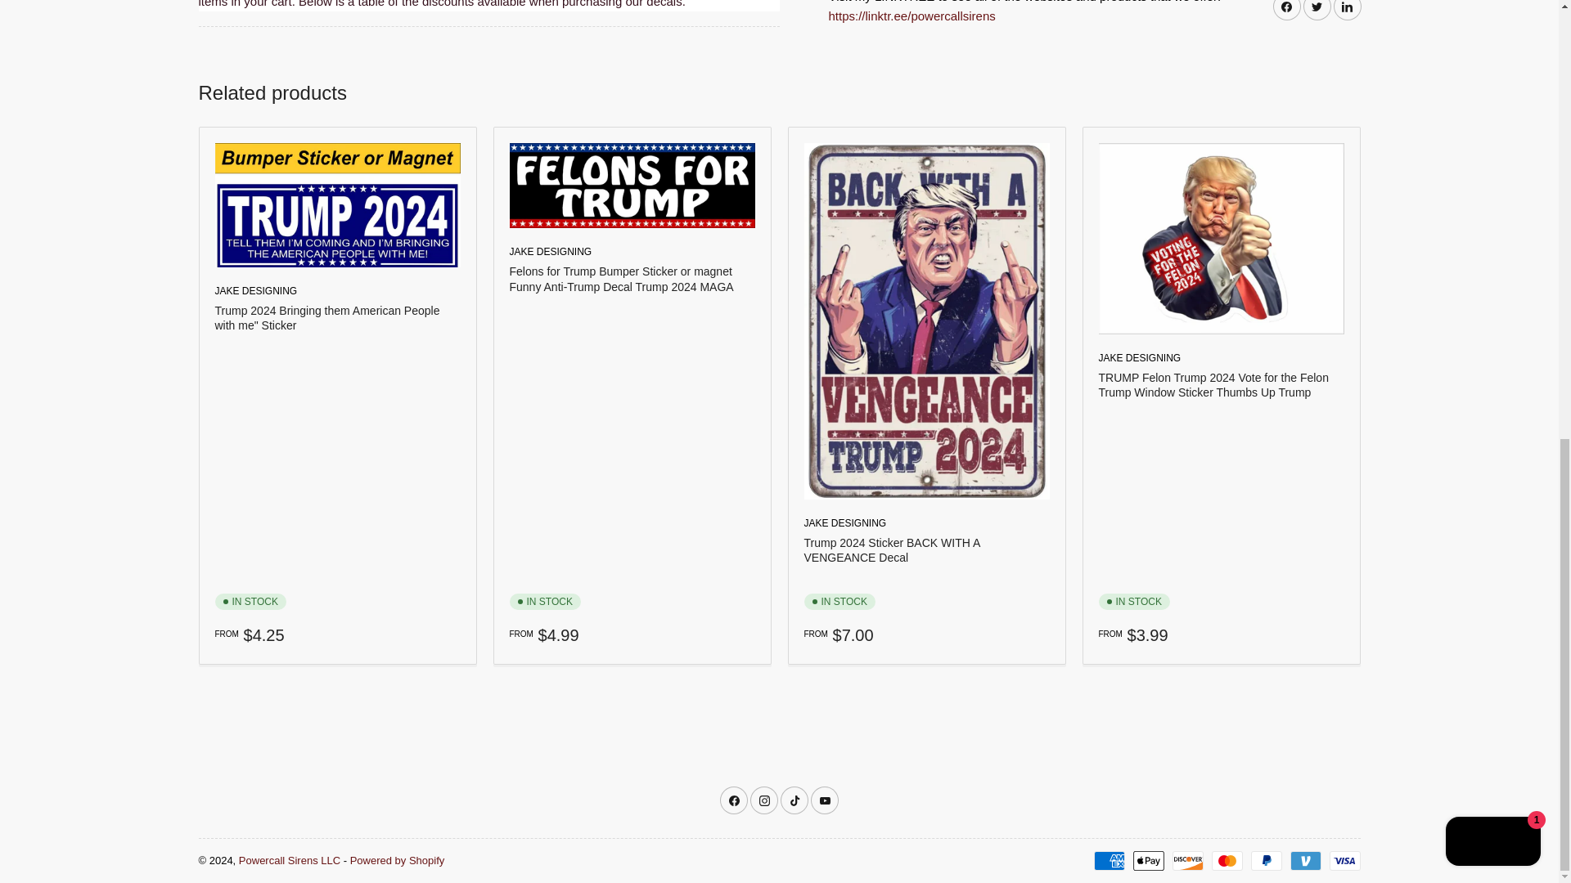 The height and width of the screenshot is (883, 1571). I want to click on Jake Designing, so click(1139, 357).